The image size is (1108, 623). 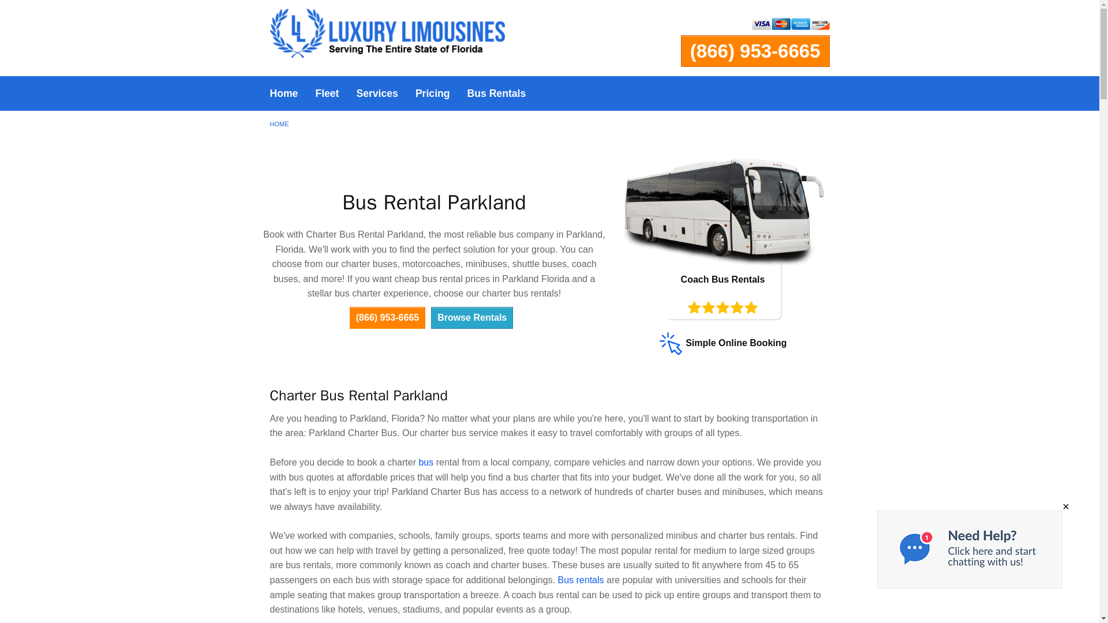 What do you see at coordinates (426, 462) in the screenshot?
I see `bus` at bounding box center [426, 462].